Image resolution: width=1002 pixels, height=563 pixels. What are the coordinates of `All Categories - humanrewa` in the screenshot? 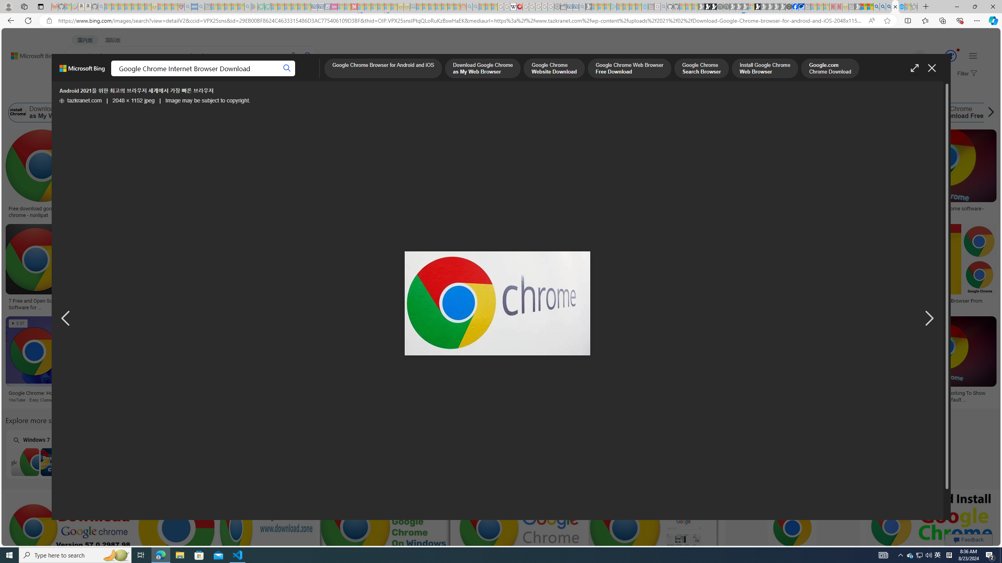 It's located at (402, 301).